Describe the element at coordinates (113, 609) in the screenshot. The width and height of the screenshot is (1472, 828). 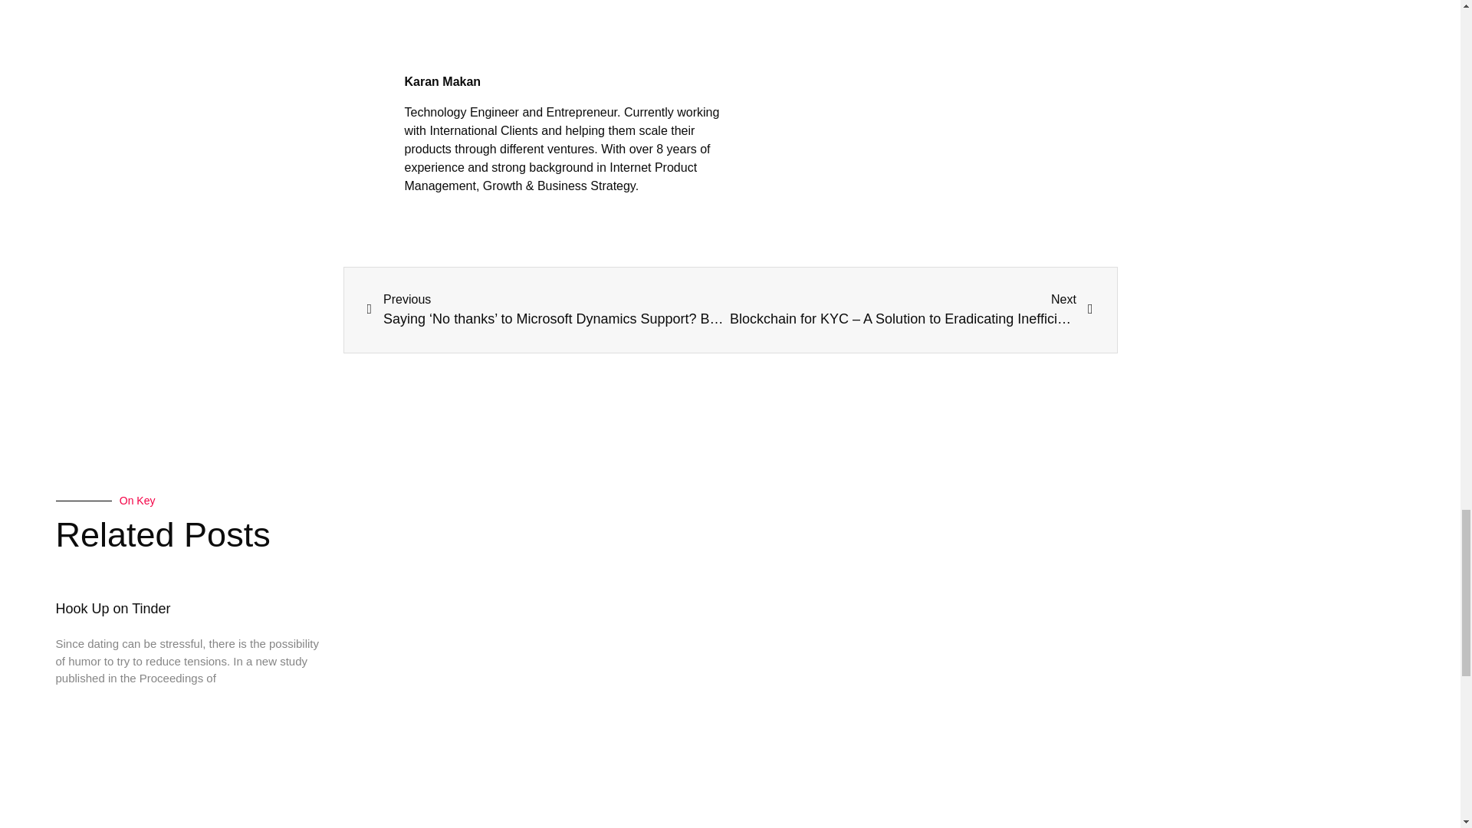
I see `Hook Up on Tinder` at that location.